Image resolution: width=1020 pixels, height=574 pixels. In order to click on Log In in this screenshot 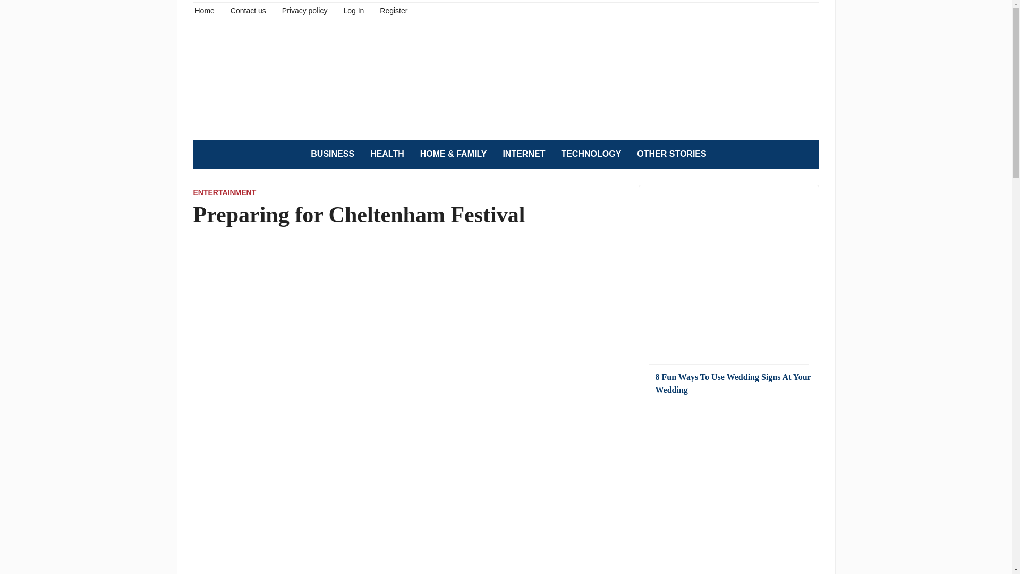, I will do `click(353, 10)`.